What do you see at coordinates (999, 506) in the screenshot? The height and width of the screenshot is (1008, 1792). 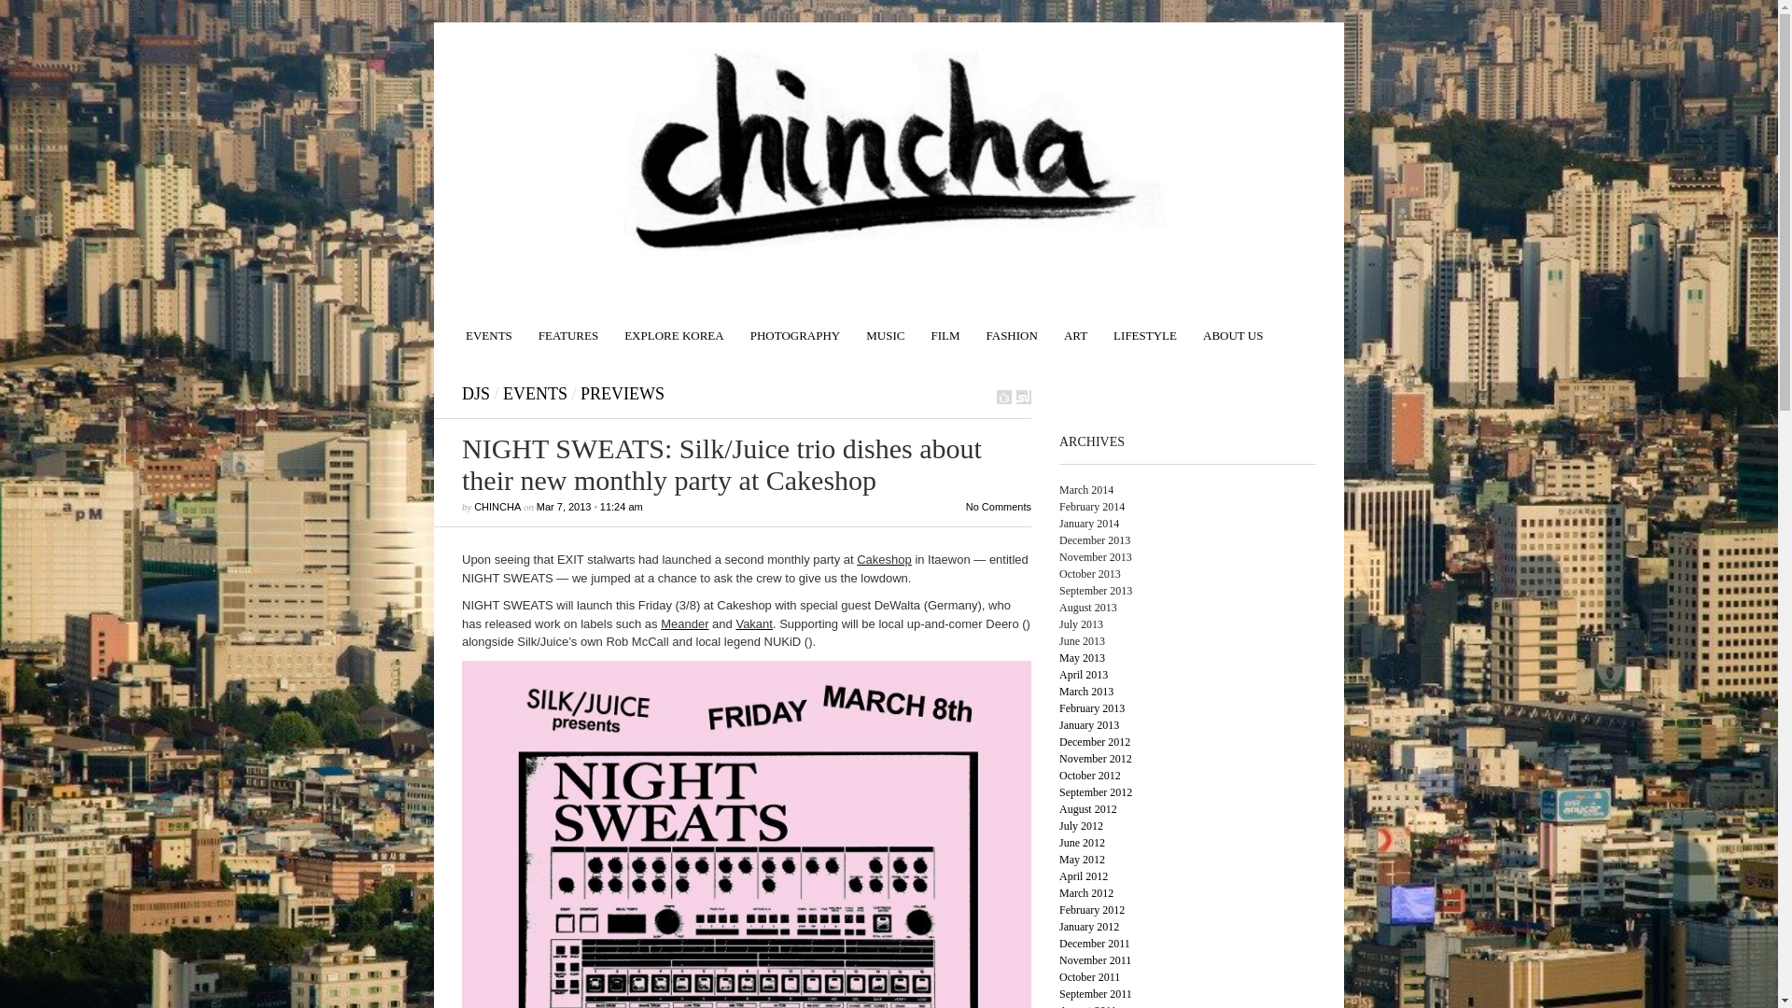 I see `No Comments` at bounding box center [999, 506].